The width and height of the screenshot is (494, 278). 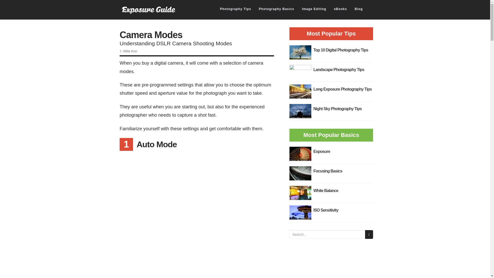 What do you see at coordinates (331, 171) in the screenshot?
I see `Focusing Basics` at bounding box center [331, 171].